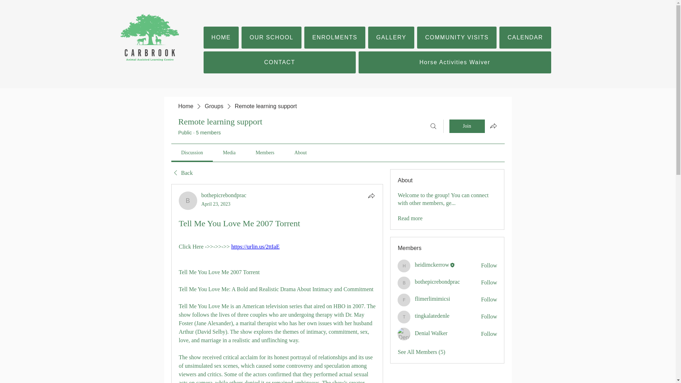 The height and width of the screenshot is (383, 681). I want to click on Back, so click(182, 173).